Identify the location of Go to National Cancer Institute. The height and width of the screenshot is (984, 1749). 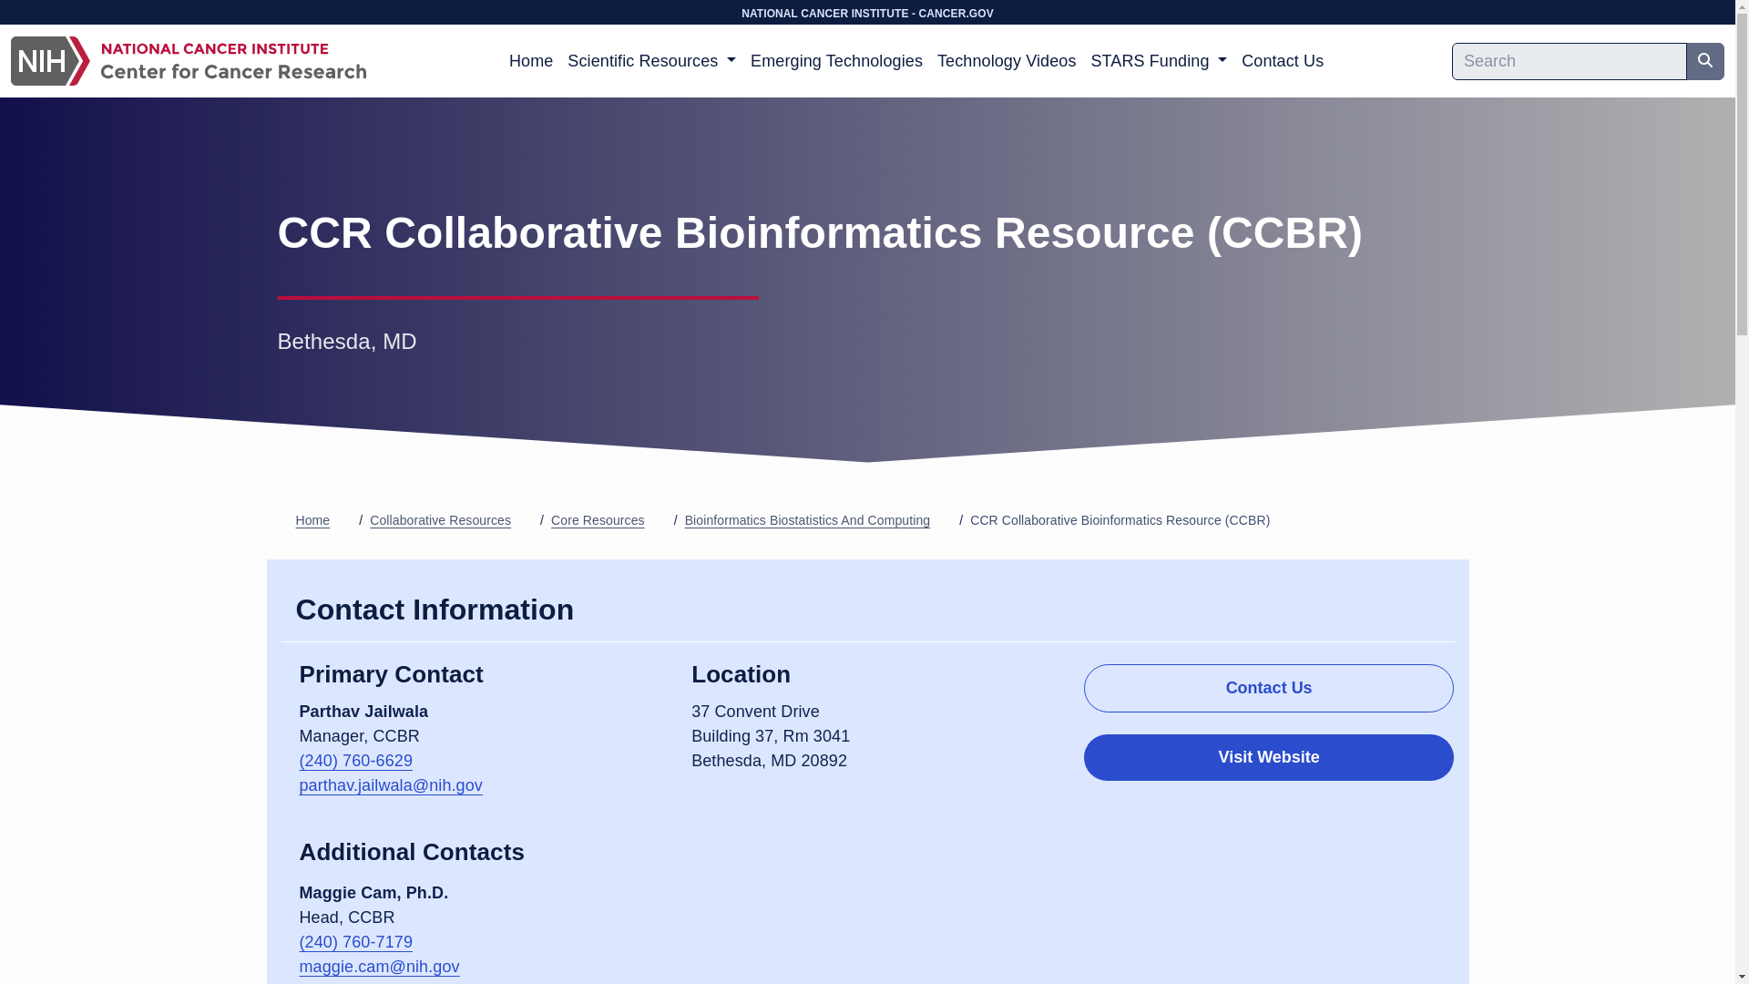
(867, 13).